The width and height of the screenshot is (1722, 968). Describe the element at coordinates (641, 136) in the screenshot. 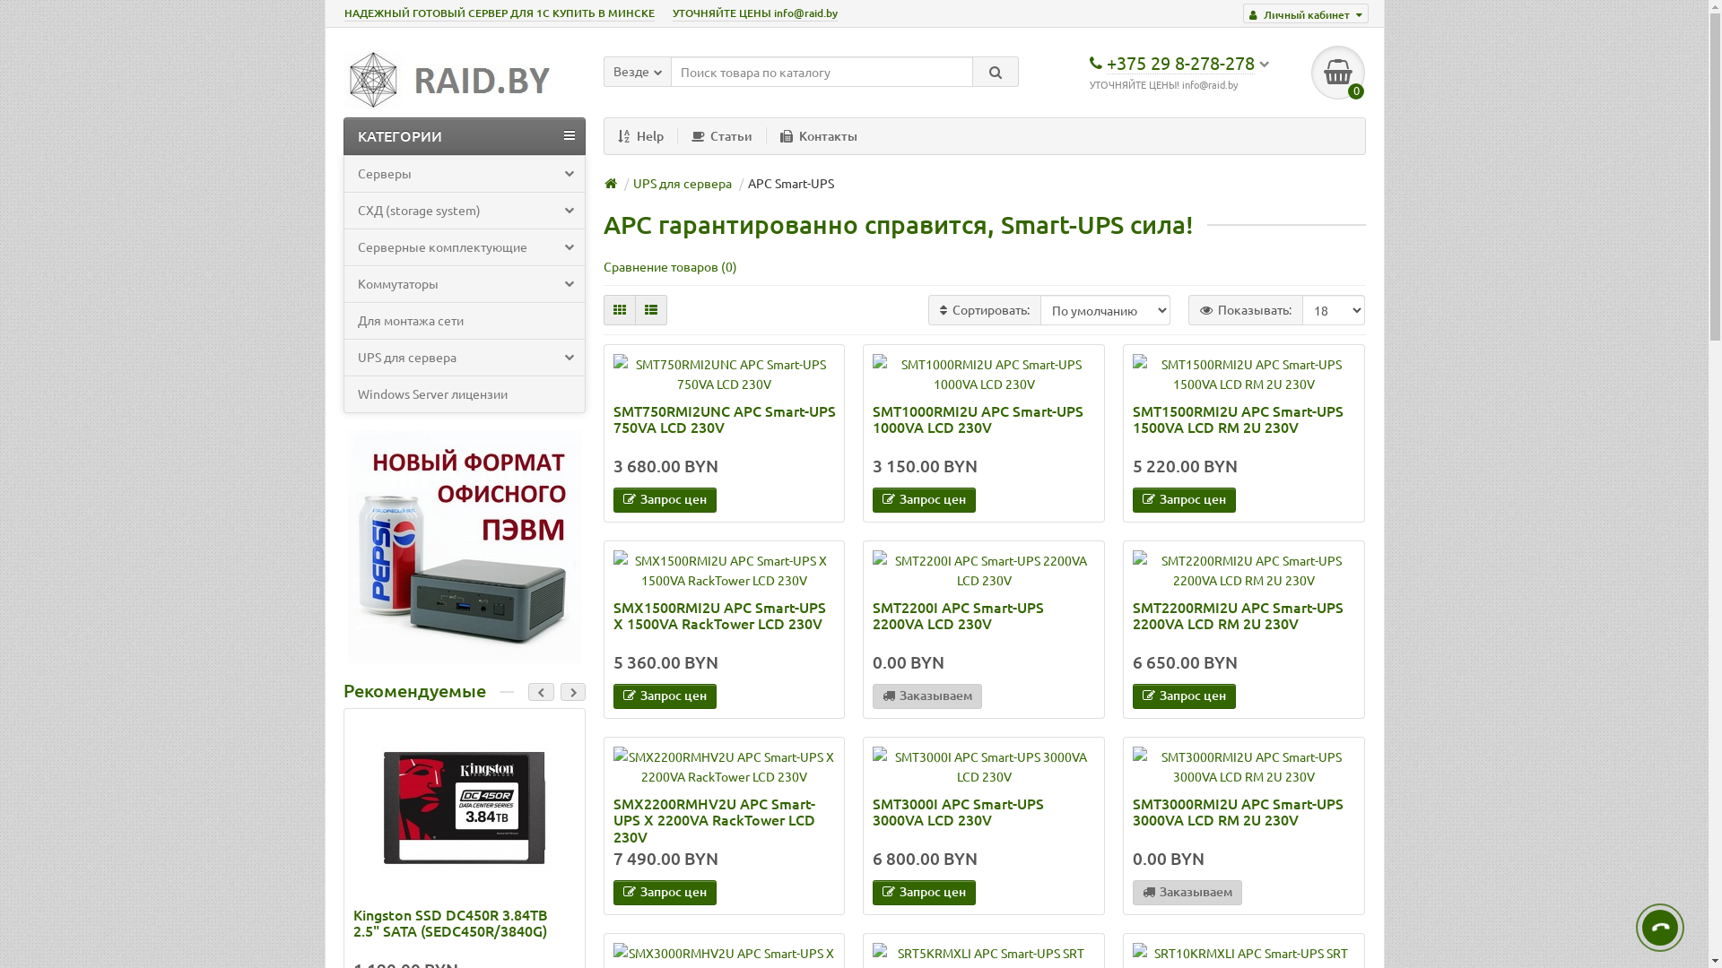

I see `Help` at that location.